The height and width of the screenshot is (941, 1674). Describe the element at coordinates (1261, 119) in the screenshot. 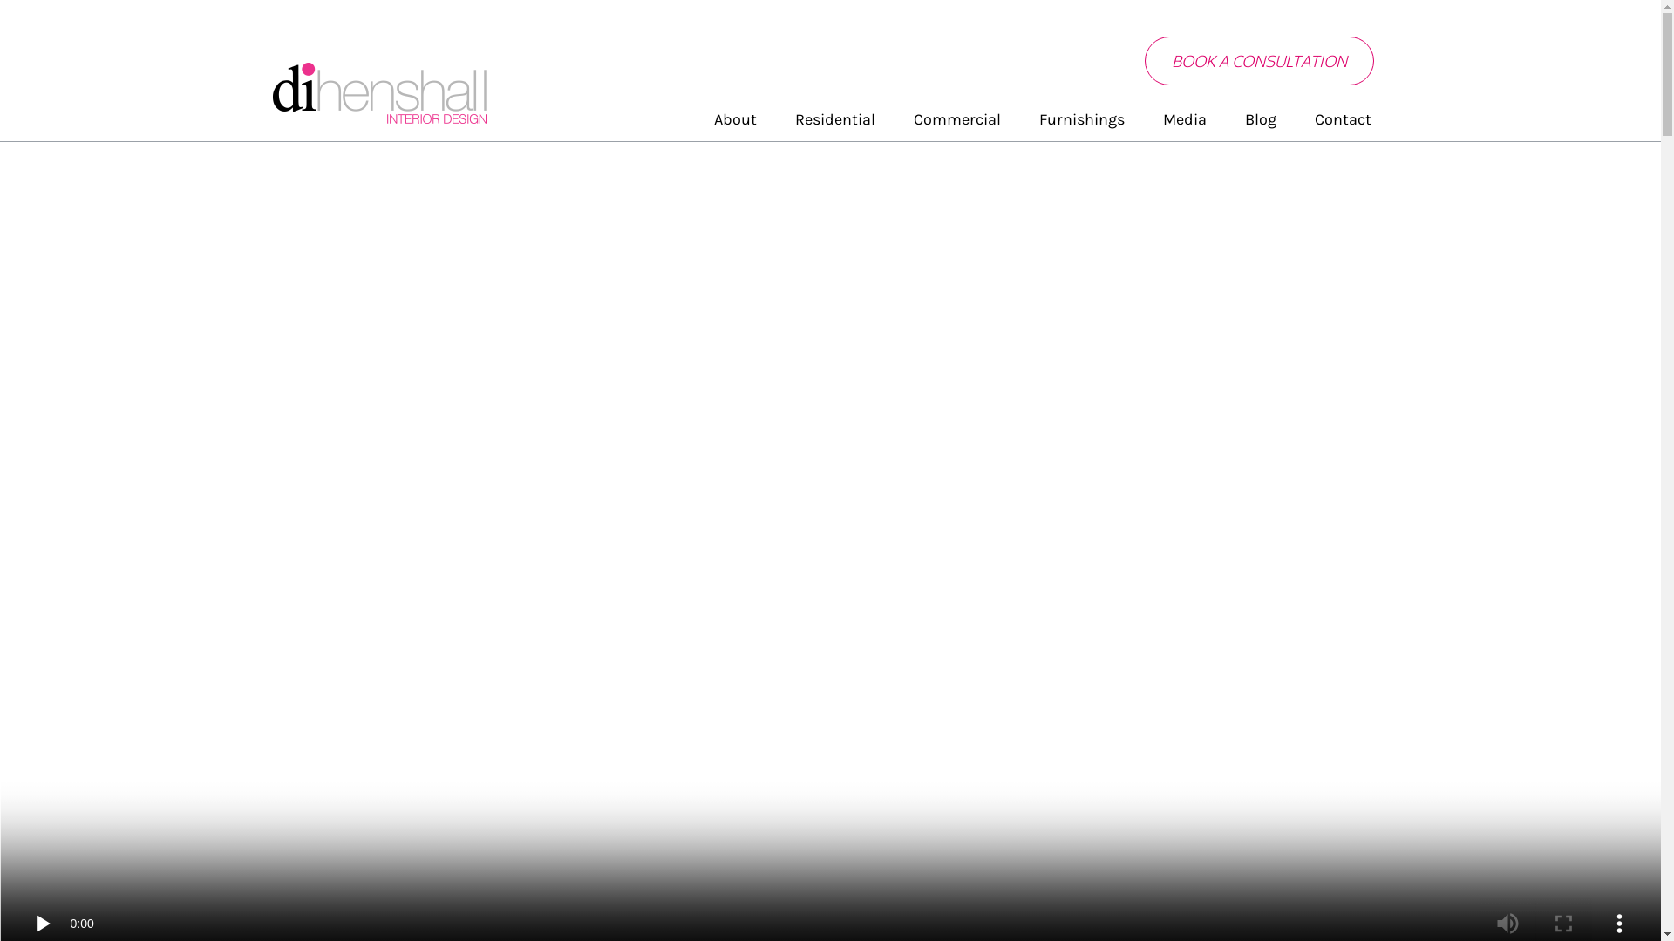

I see `Blog` at that location.